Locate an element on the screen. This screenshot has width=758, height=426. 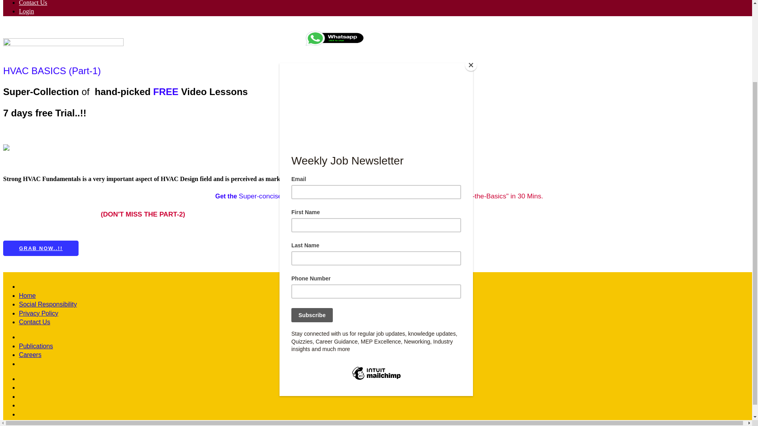
Publications is located at coordinates (36, 346).